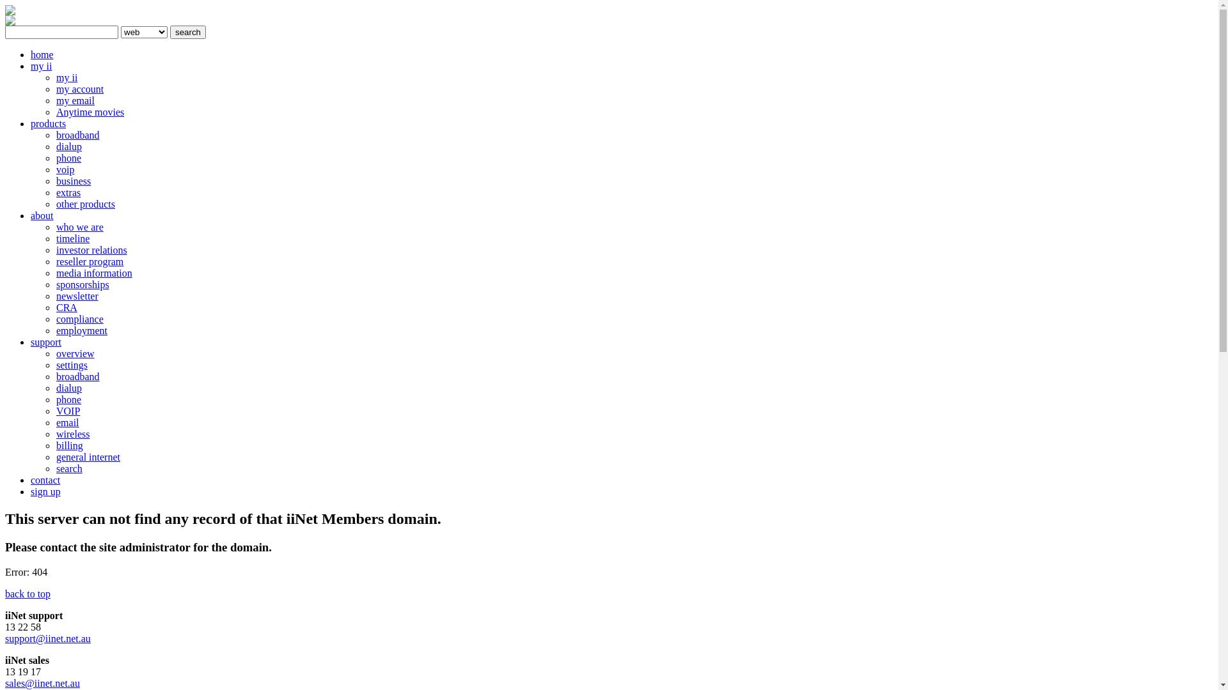  What do you see at coordinates (67, 308) in the screenshot?
I see `CRA` at bounding box center [67, 308].